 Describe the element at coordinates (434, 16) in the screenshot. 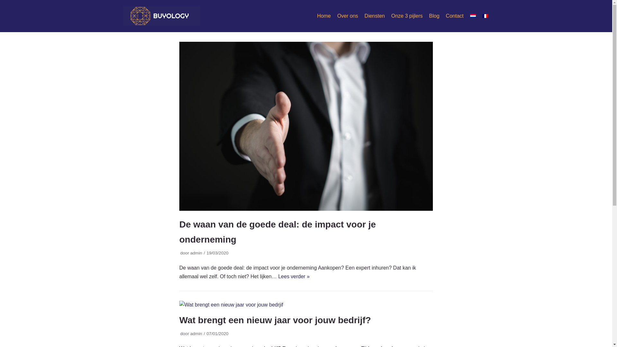

I see `Blog` at that location.